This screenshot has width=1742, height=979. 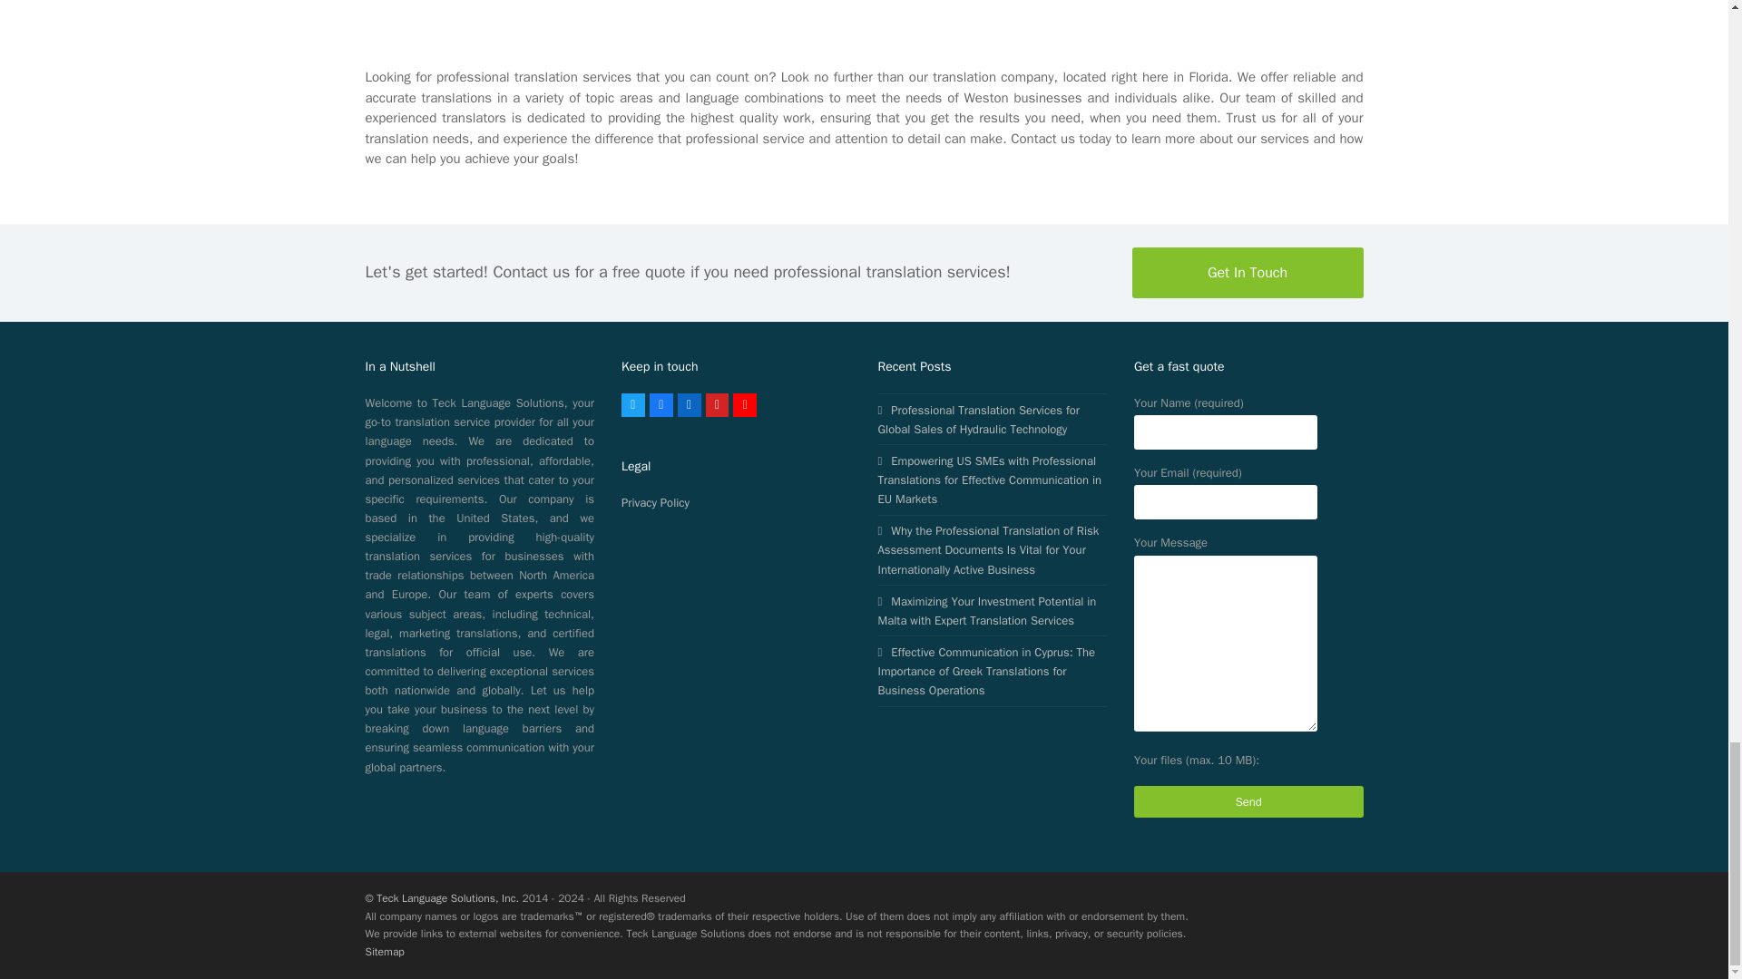 I want to click on Send, so click(x=1248, y=801).